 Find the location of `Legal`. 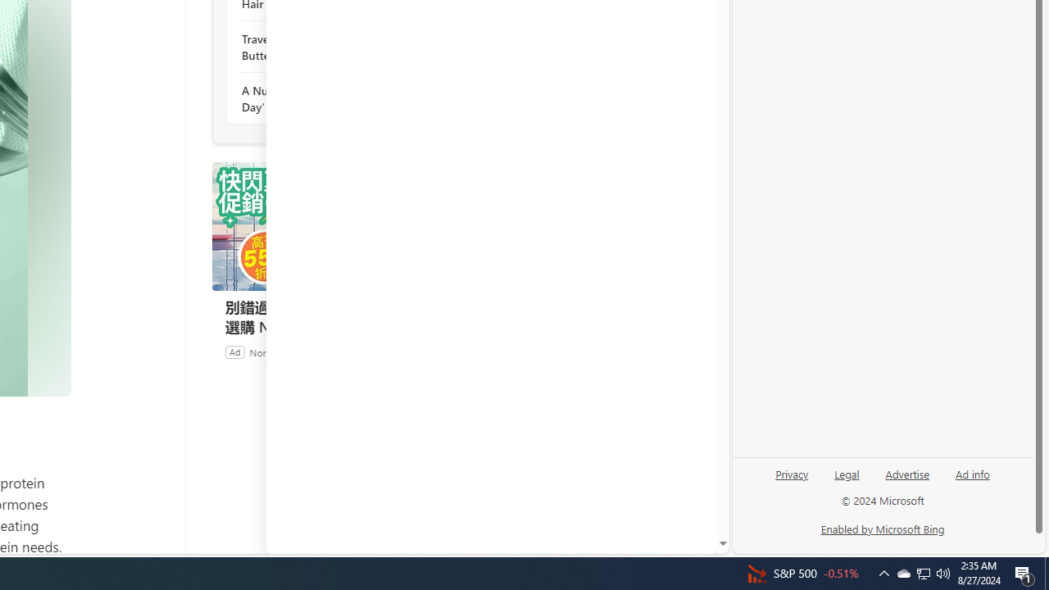

Legal is located at coordinates (847, 480).